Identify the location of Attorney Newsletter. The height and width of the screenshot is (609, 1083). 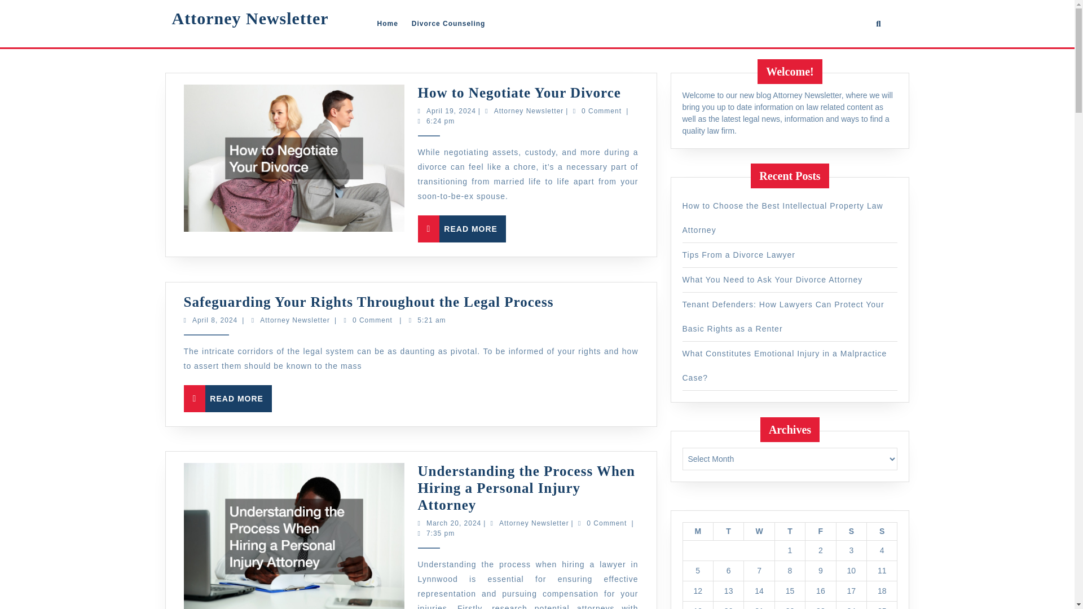
(759, 531).